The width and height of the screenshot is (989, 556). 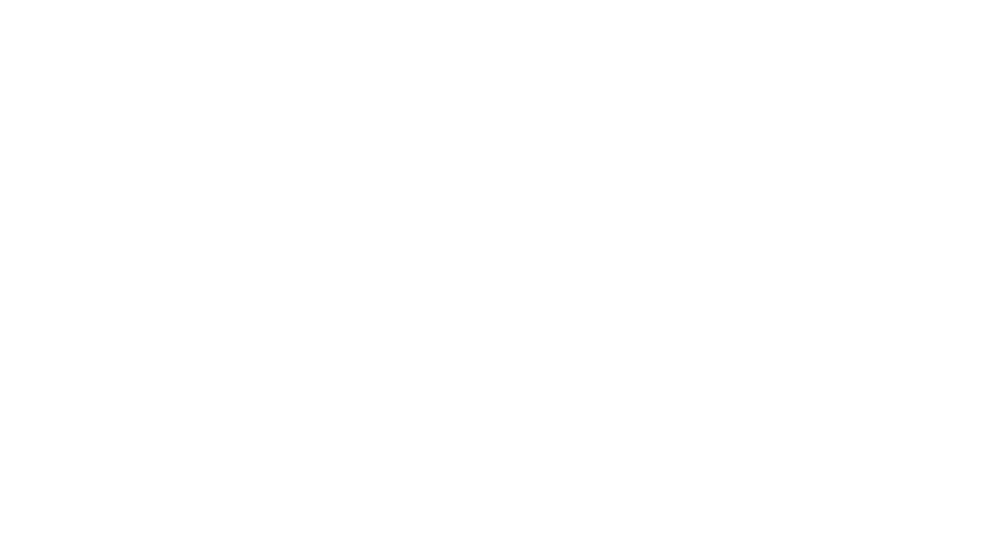 I want to click on Distinctions, so click(x=571, y=22).